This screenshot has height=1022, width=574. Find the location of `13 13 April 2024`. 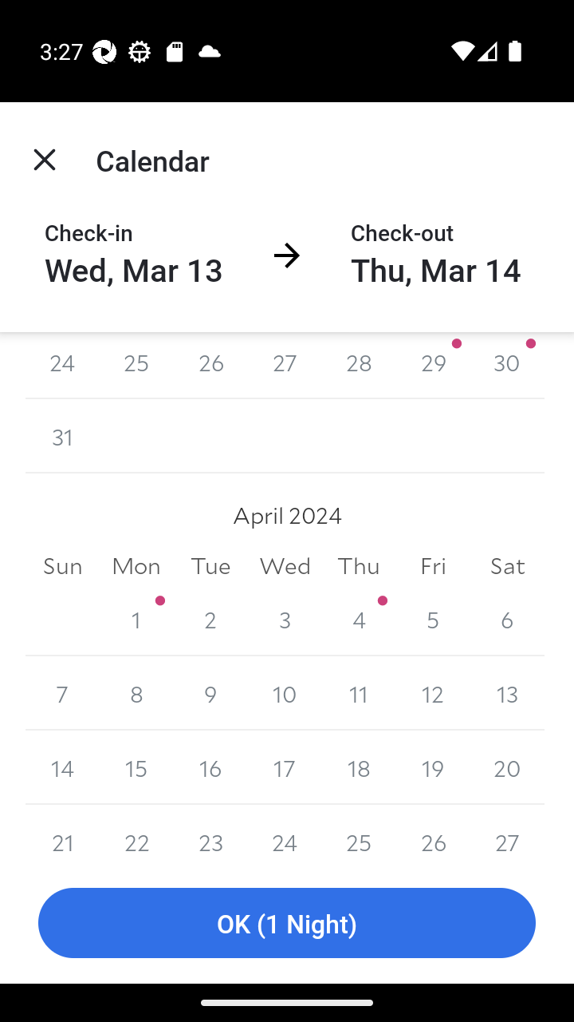

13 13 April 2024 is located at coordinates (507, 693).